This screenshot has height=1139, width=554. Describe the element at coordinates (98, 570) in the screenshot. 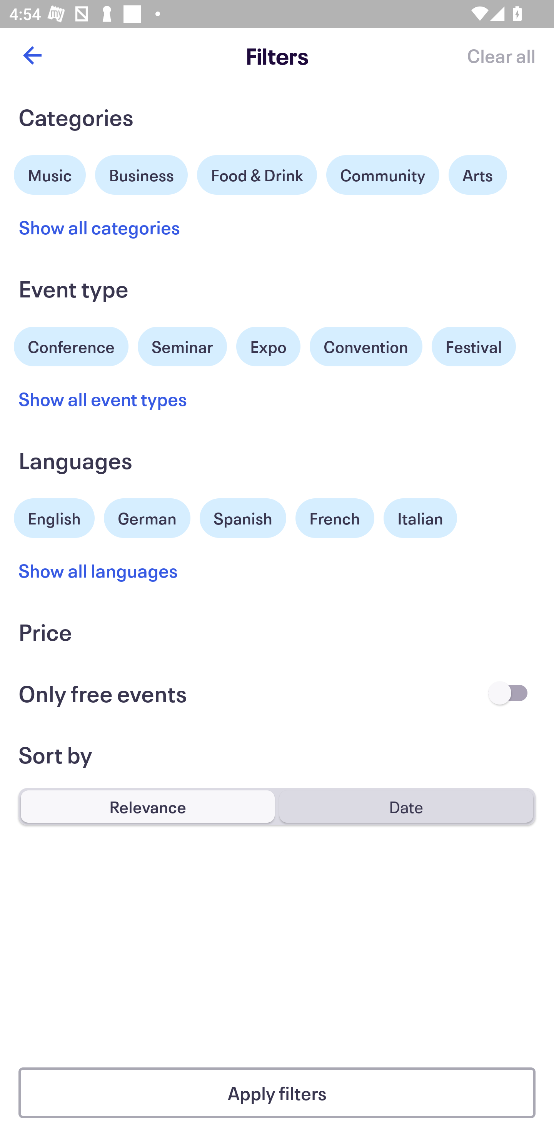

I see `Show all languages` at that location.